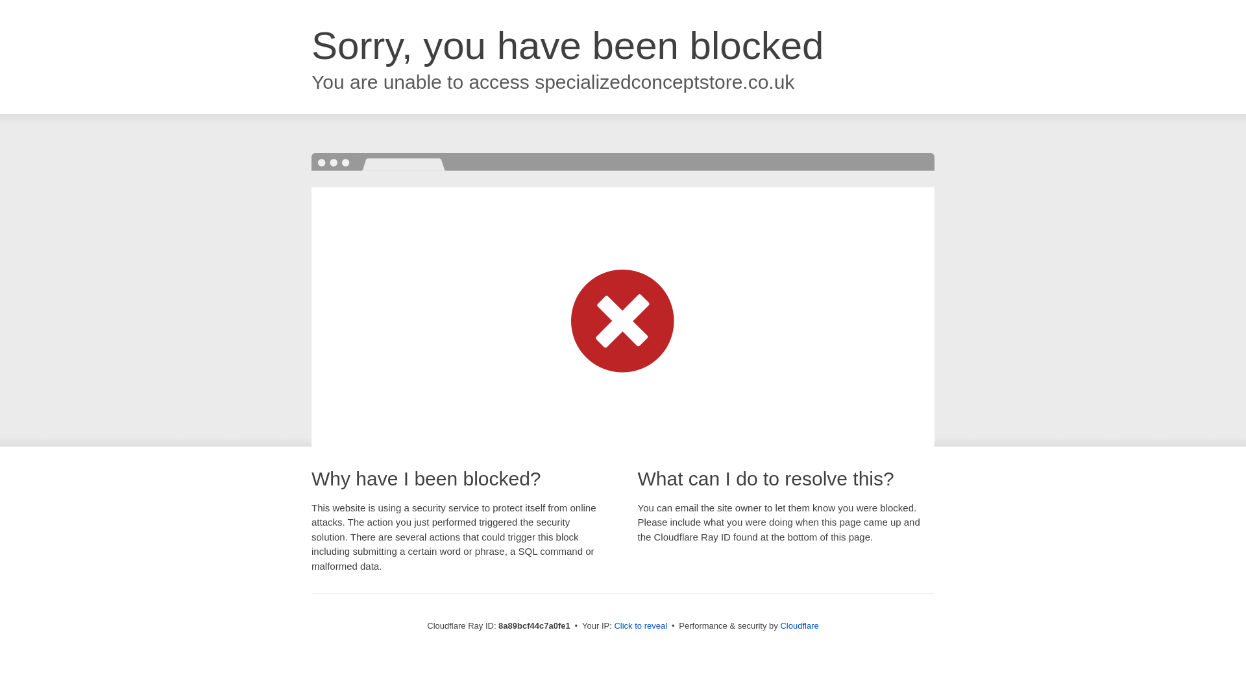 Image resolution: width=1246 pixels, height=700 pixels. I want to click on Cloudflare, so click(799, 625).